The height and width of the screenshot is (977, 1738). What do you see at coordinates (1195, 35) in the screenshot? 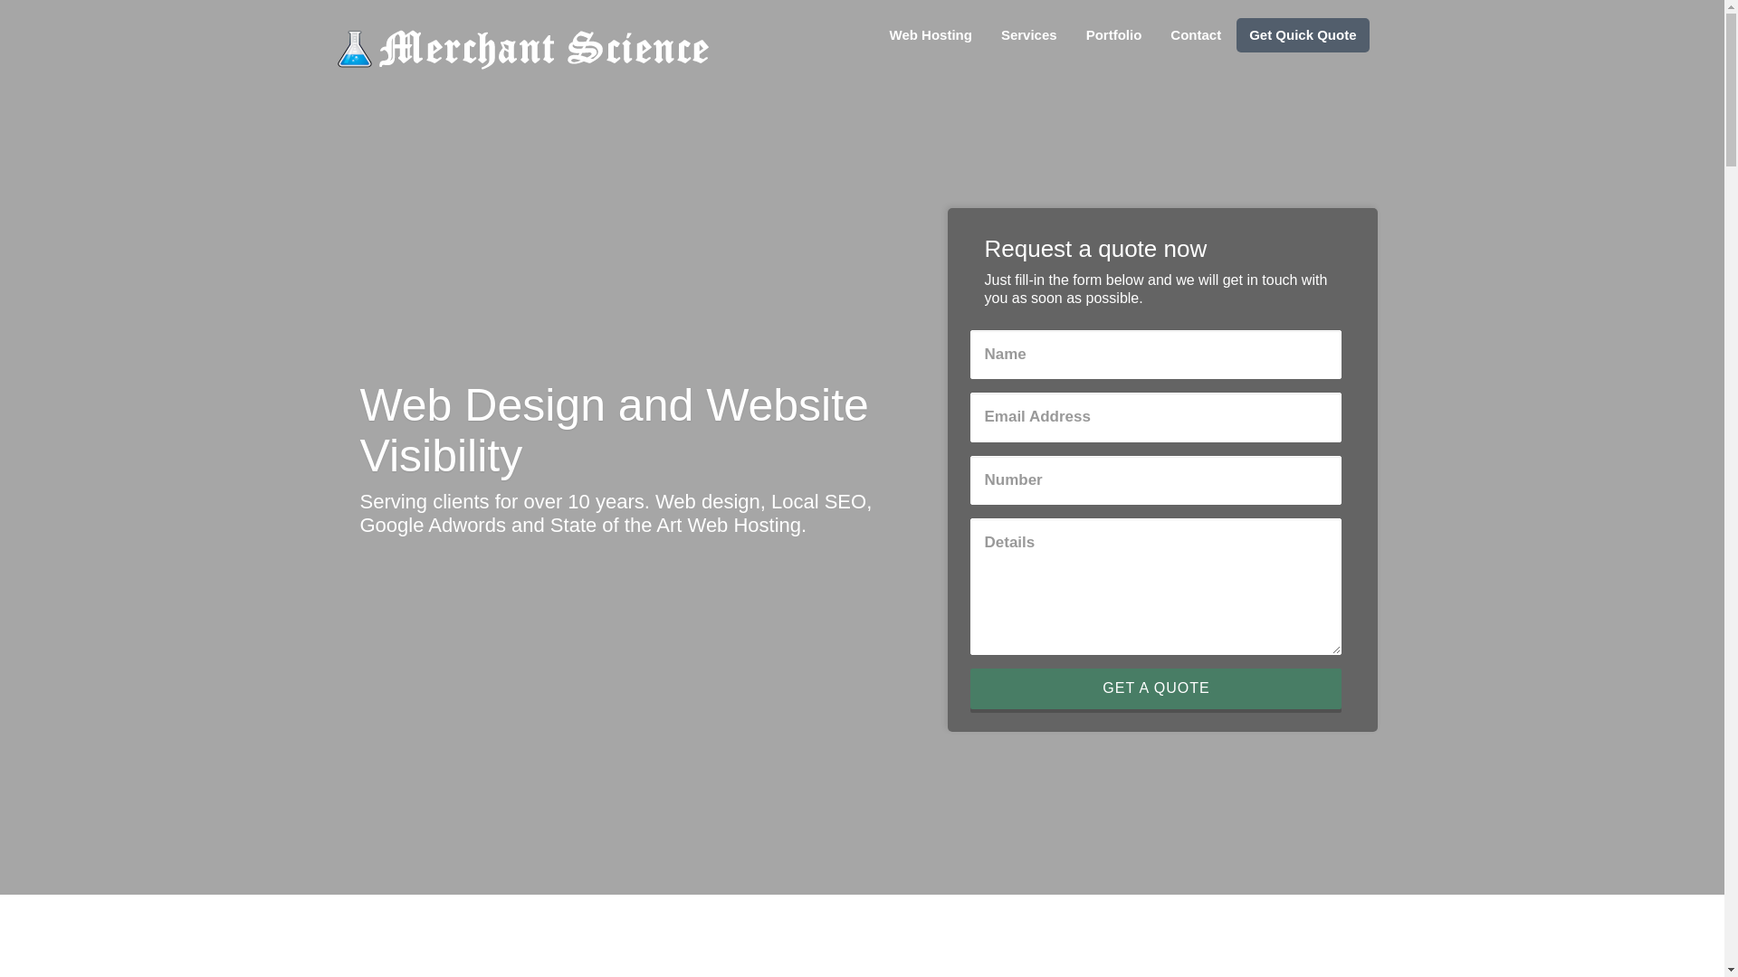
I see `Contact` at bounding box center [1195, 35].